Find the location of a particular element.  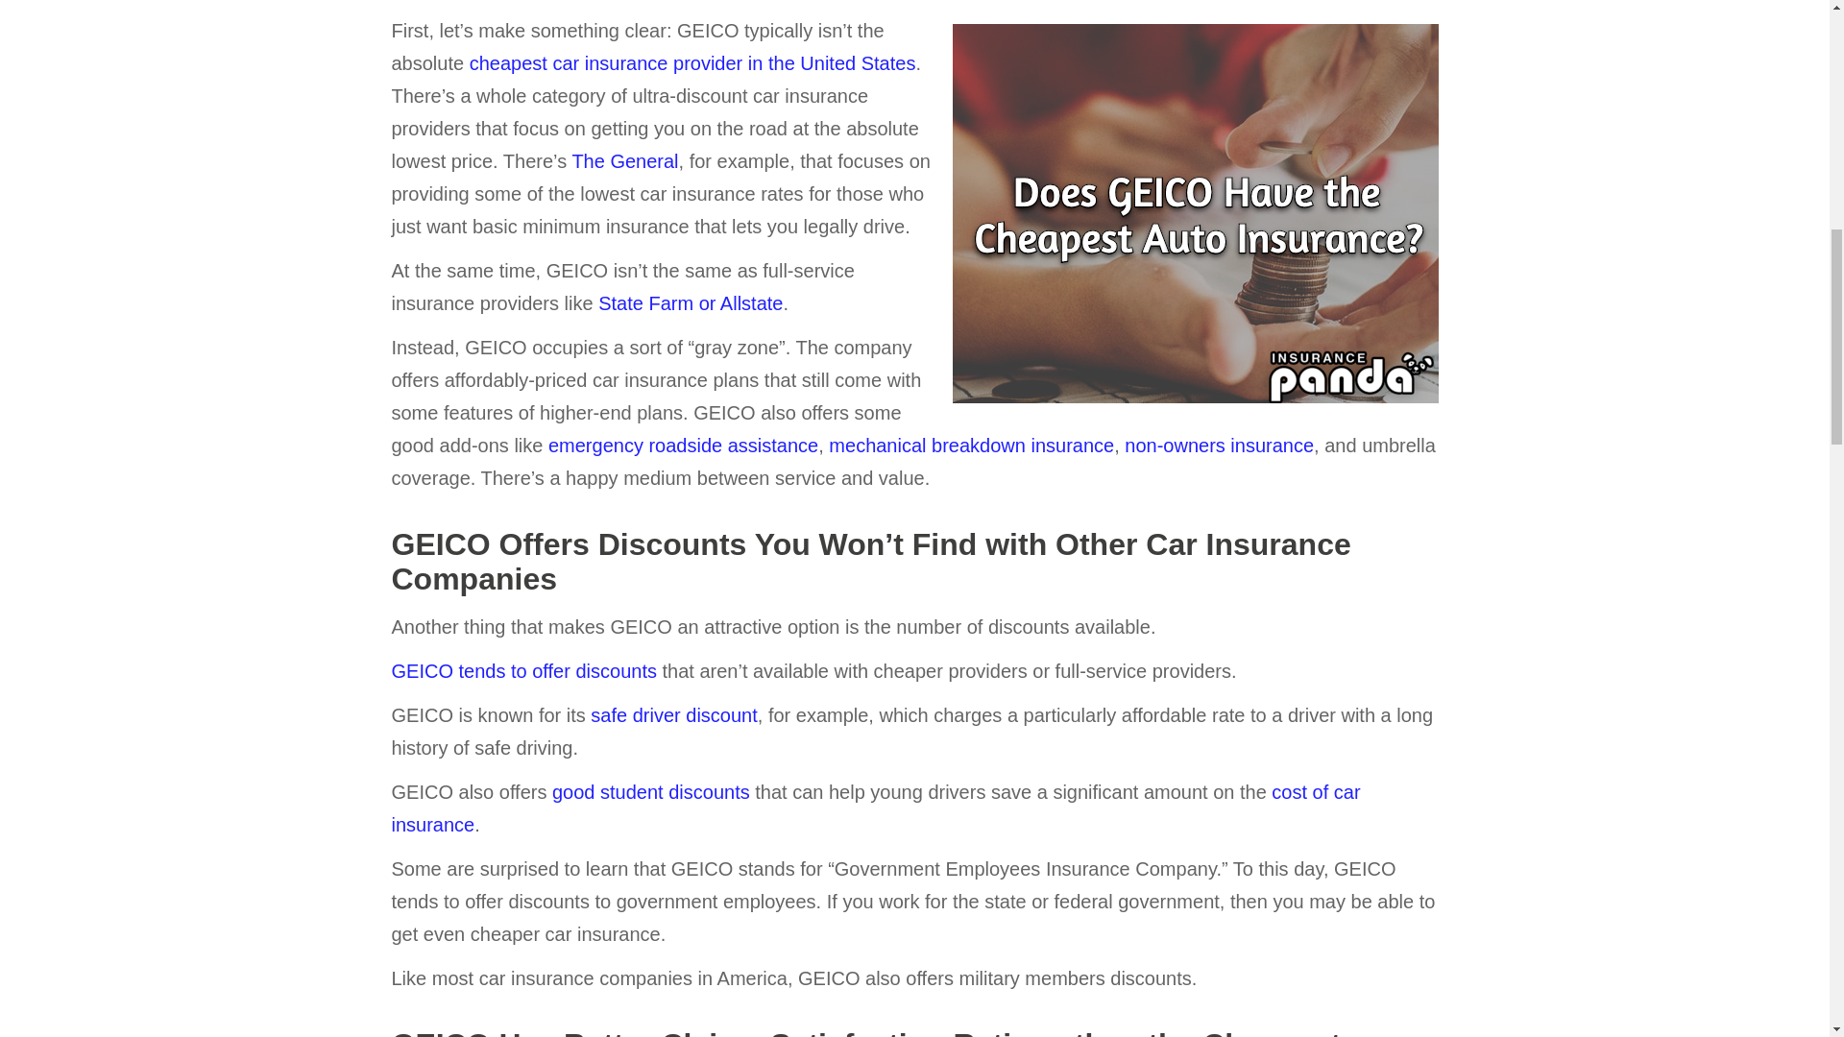

GEICO tends to offer discounts is located at coordinates (523, 670).